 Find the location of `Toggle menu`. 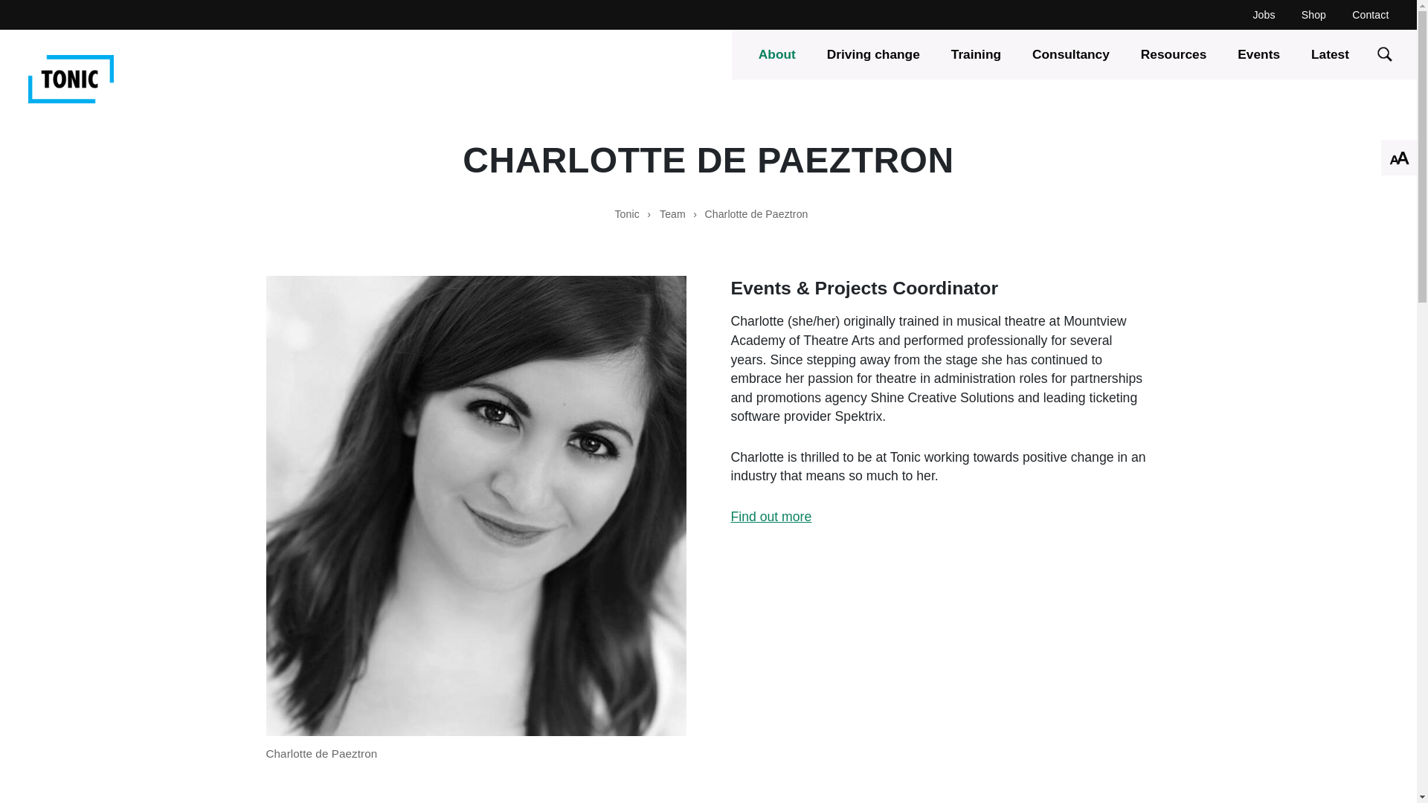

Toggle menu is located at coordinates (77, 28).